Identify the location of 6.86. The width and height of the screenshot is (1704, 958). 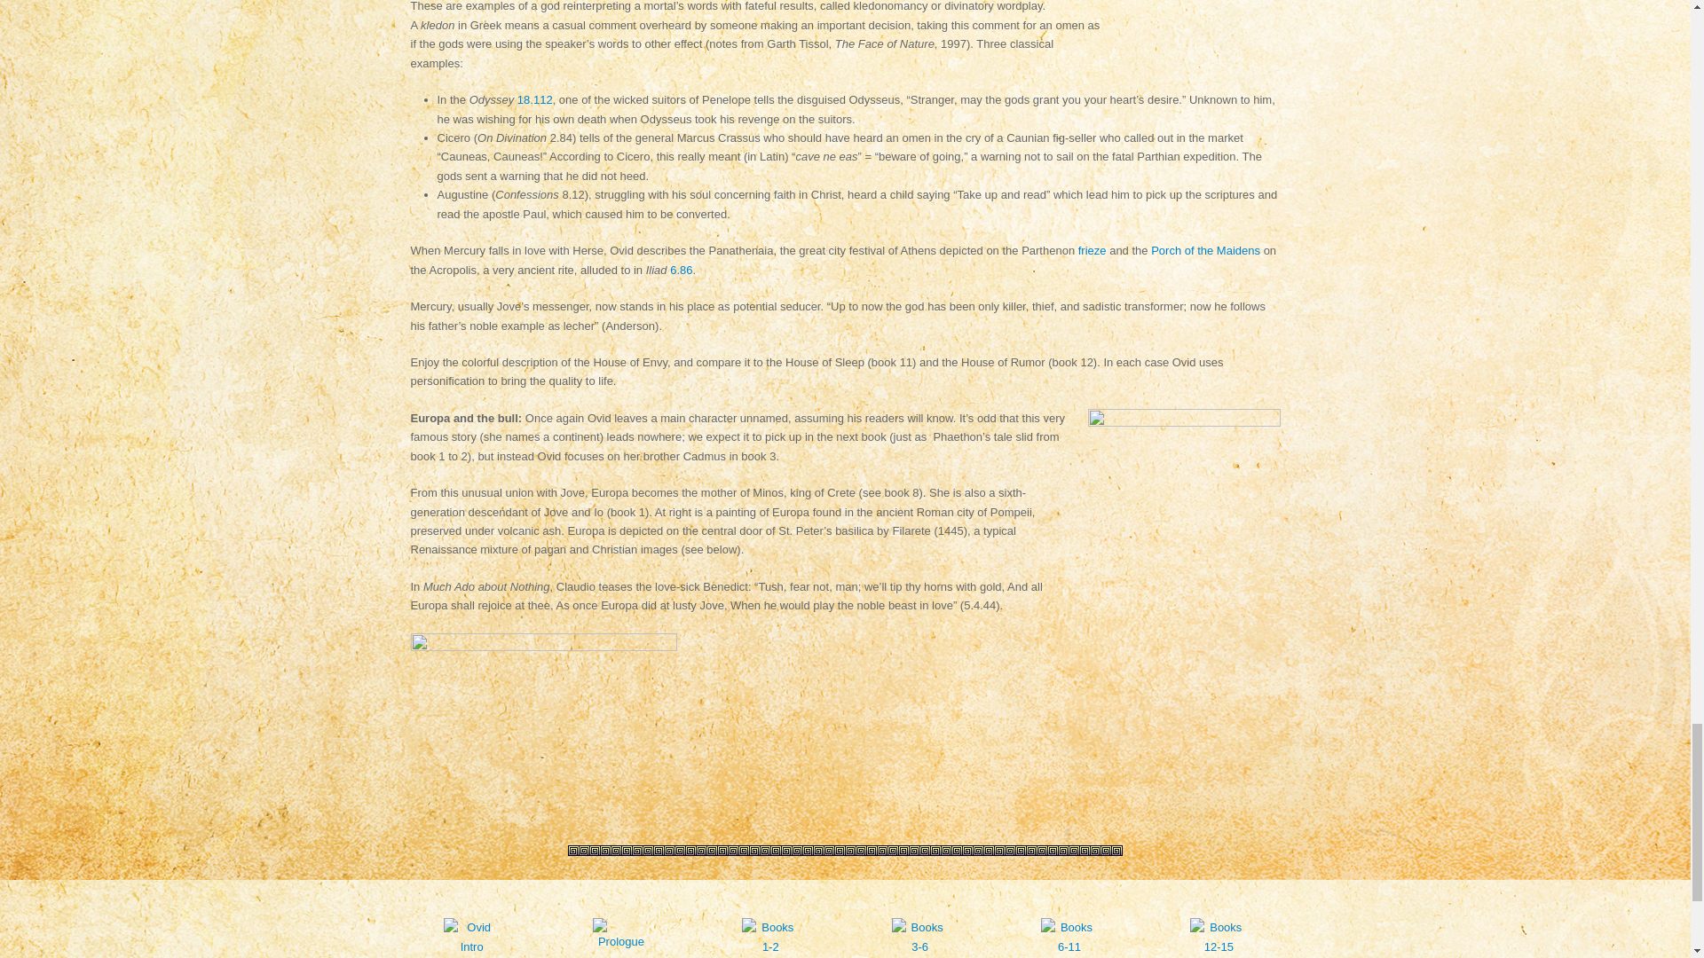
(680, 270).